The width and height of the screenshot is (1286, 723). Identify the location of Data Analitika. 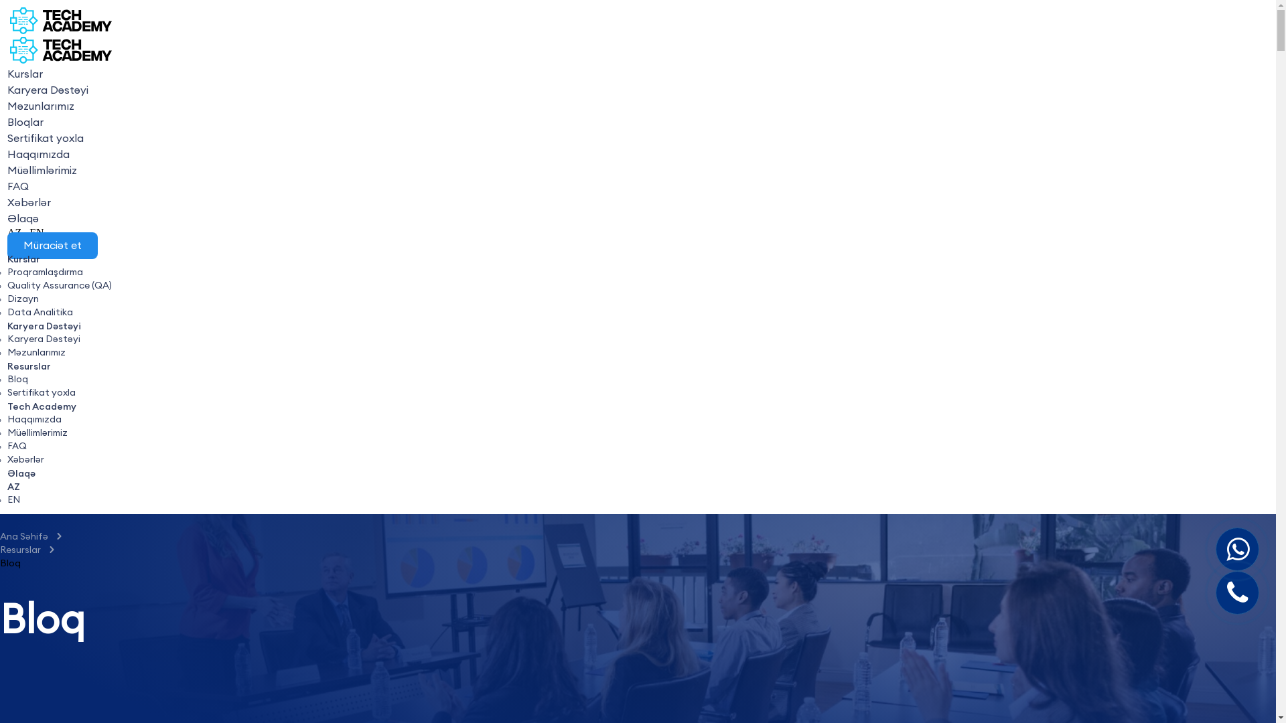
(40, 313).